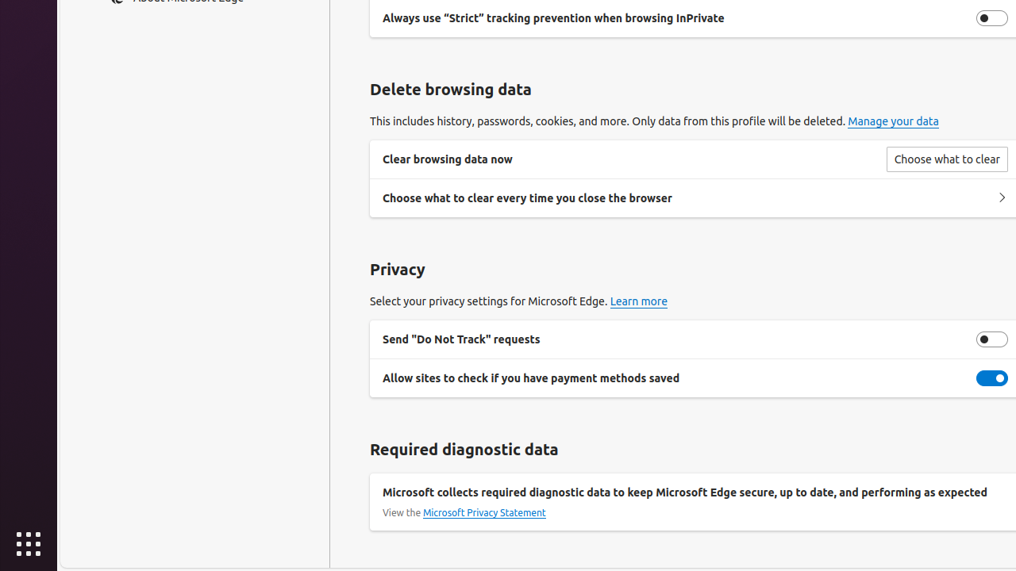 The height and width of the screenshot is (571, 1016). I want to click on Choose what to clear every time you close the browser, so click(1002, 198).